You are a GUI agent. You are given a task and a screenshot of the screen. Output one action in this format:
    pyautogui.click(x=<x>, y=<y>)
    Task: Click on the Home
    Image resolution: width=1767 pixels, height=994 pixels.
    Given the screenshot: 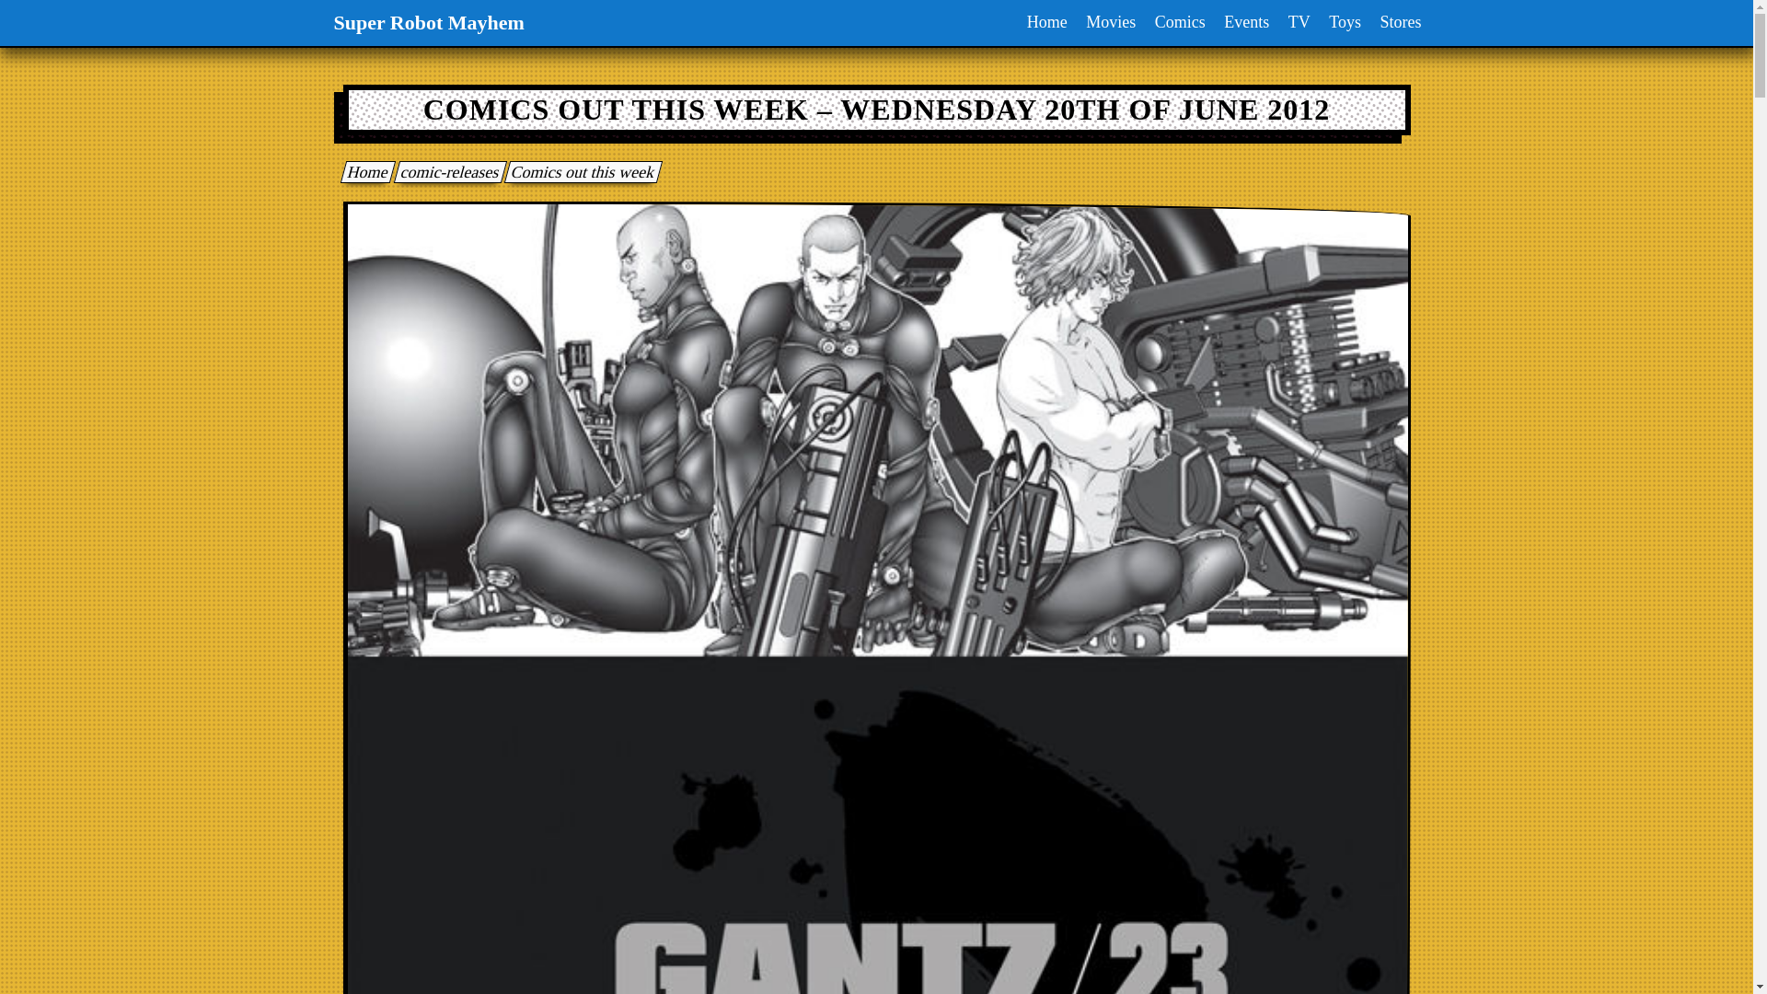 What is the action you would take?
    pyautogui.click(x=1046, y=22)
    